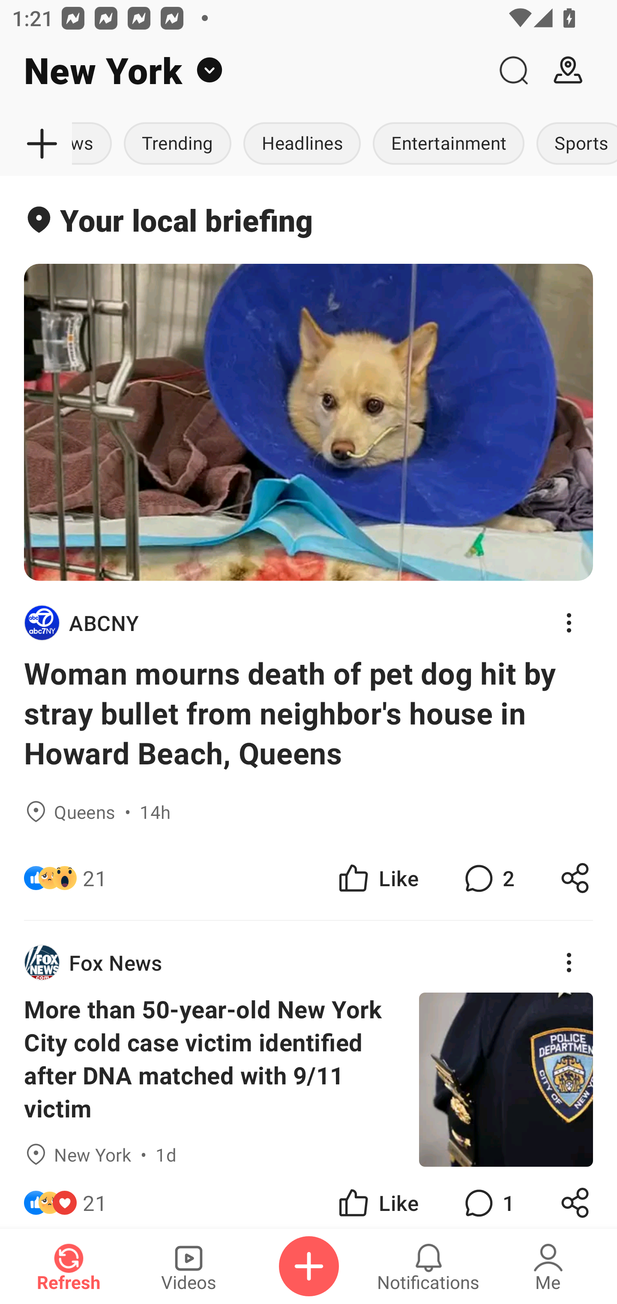  I want to click on World News, so click(95, 144).